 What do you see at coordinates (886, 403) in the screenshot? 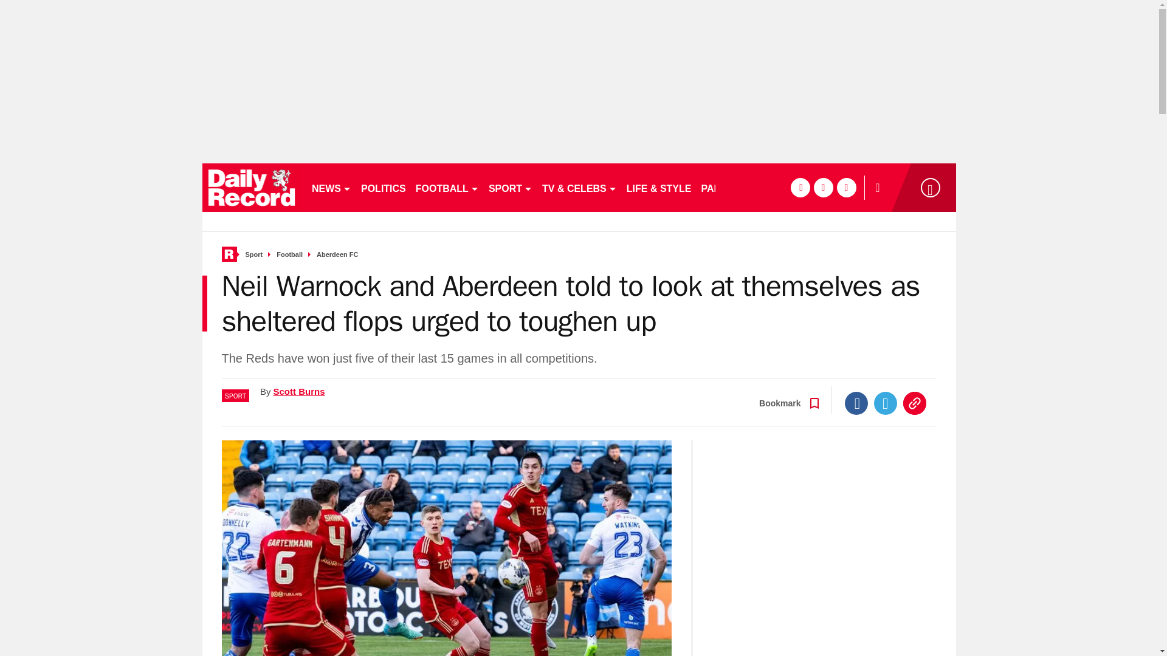
I see `Twitter` at bounding box center [886, 403].